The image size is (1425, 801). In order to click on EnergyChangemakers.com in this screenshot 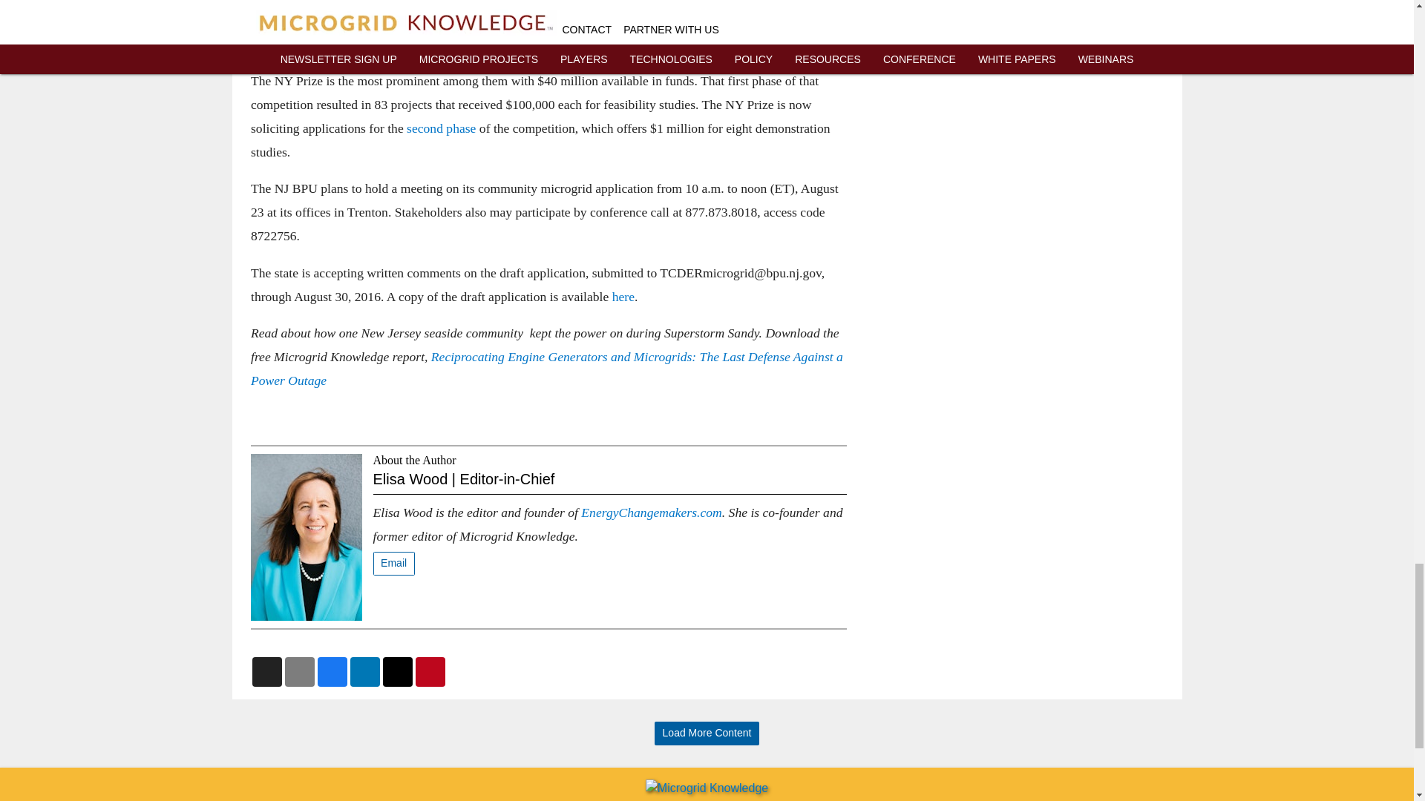, I will do `click(651, 512)`.